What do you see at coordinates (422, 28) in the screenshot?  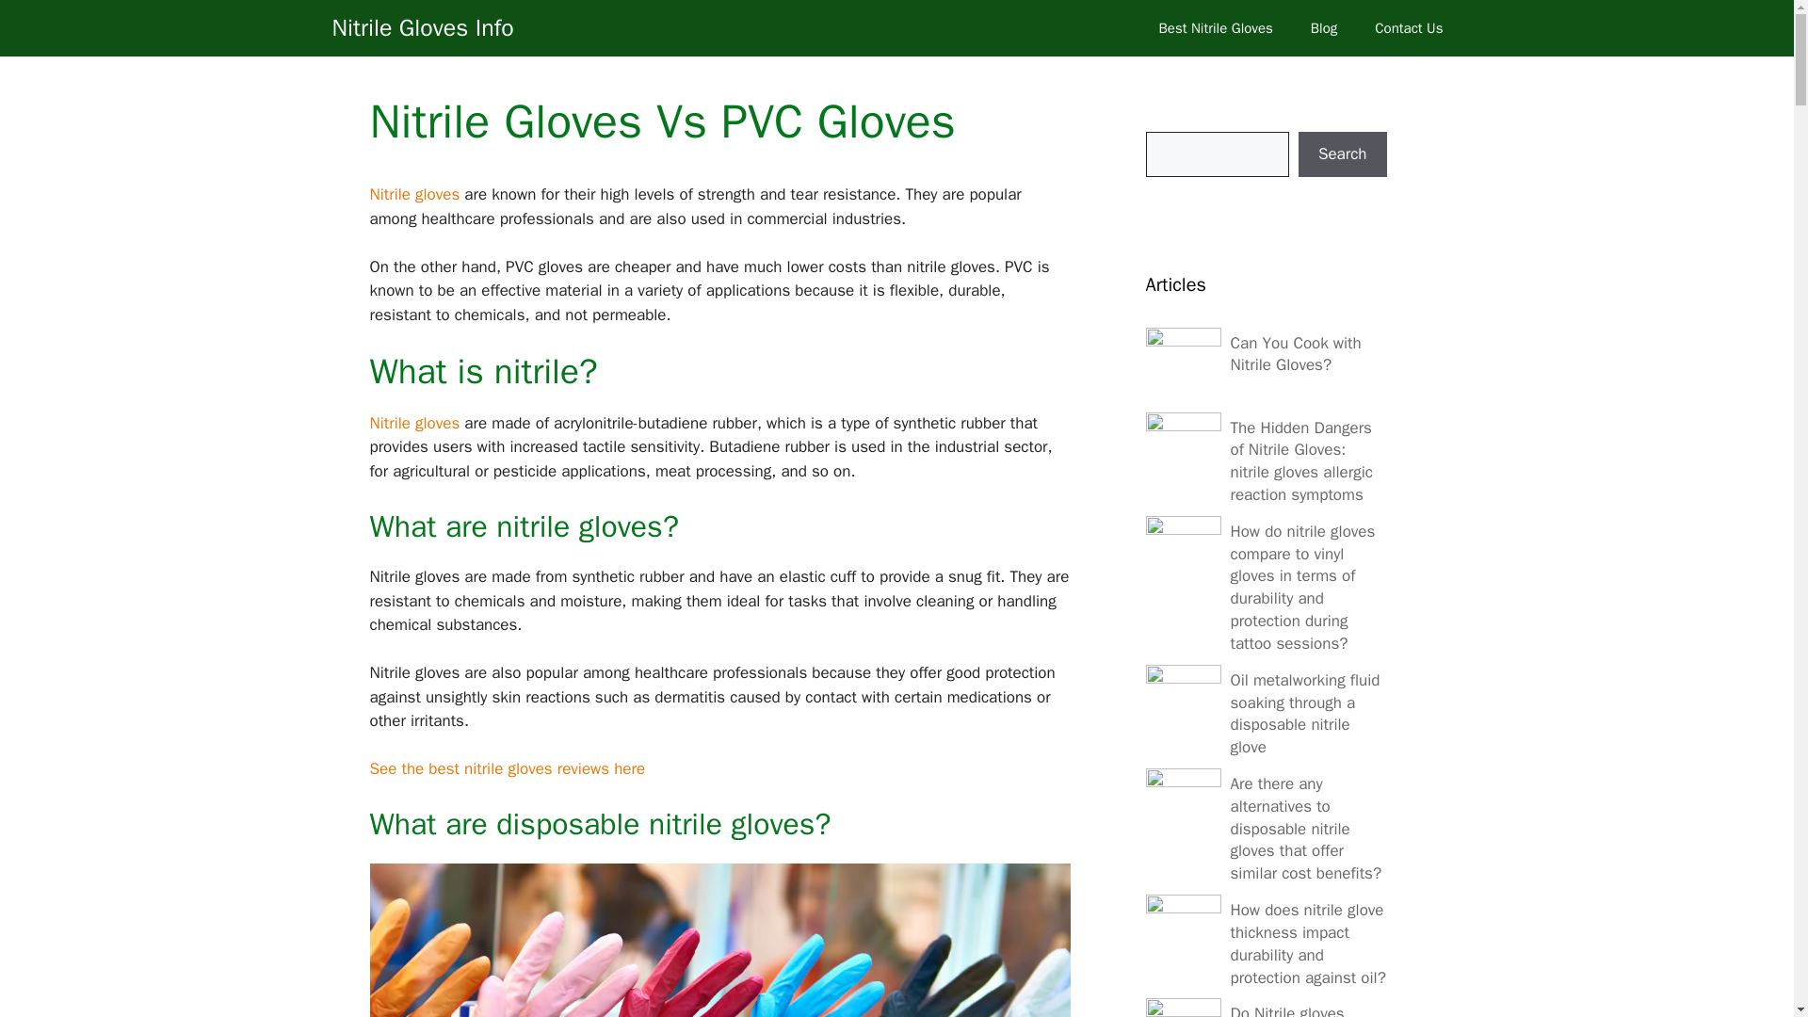 I see `Nitrile Gloves Info` at bounding box center [422, 28].